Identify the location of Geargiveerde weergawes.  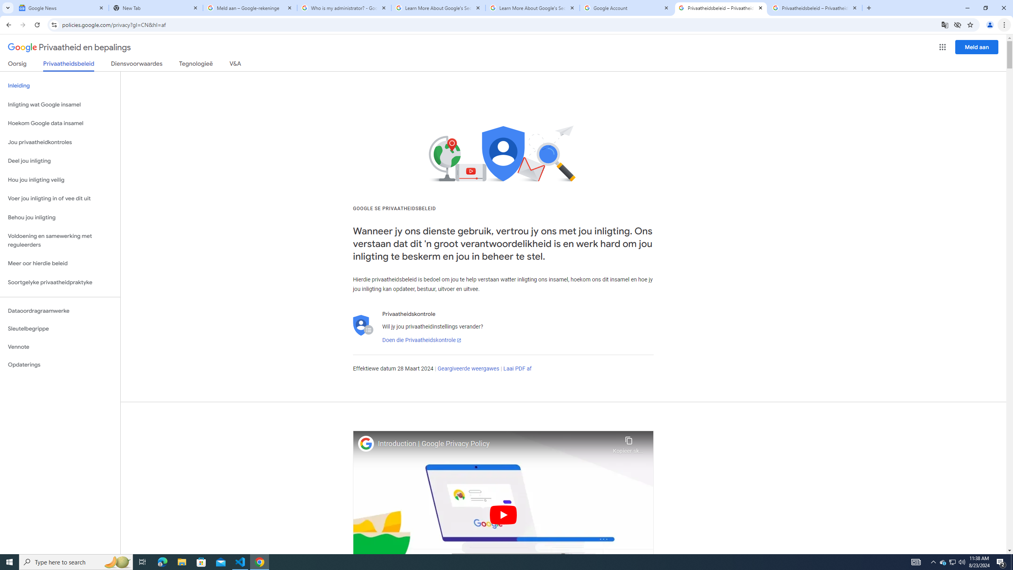
(469, 369).